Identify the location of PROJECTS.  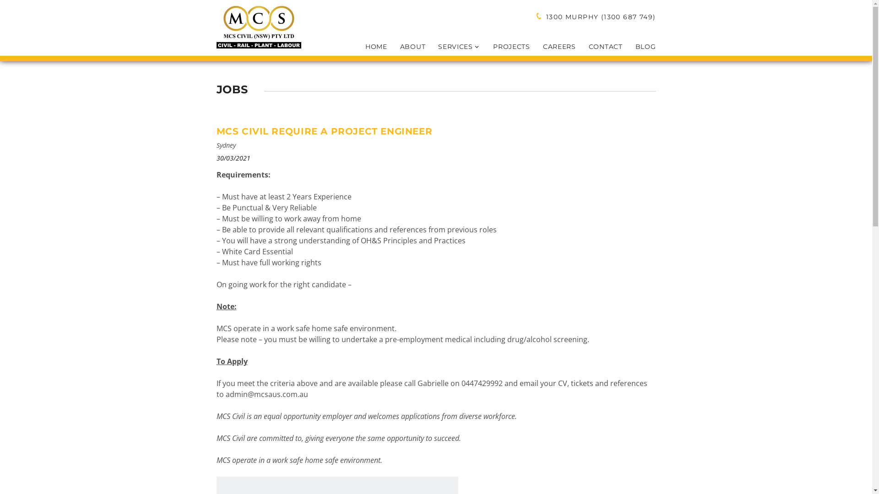
(505, 47).